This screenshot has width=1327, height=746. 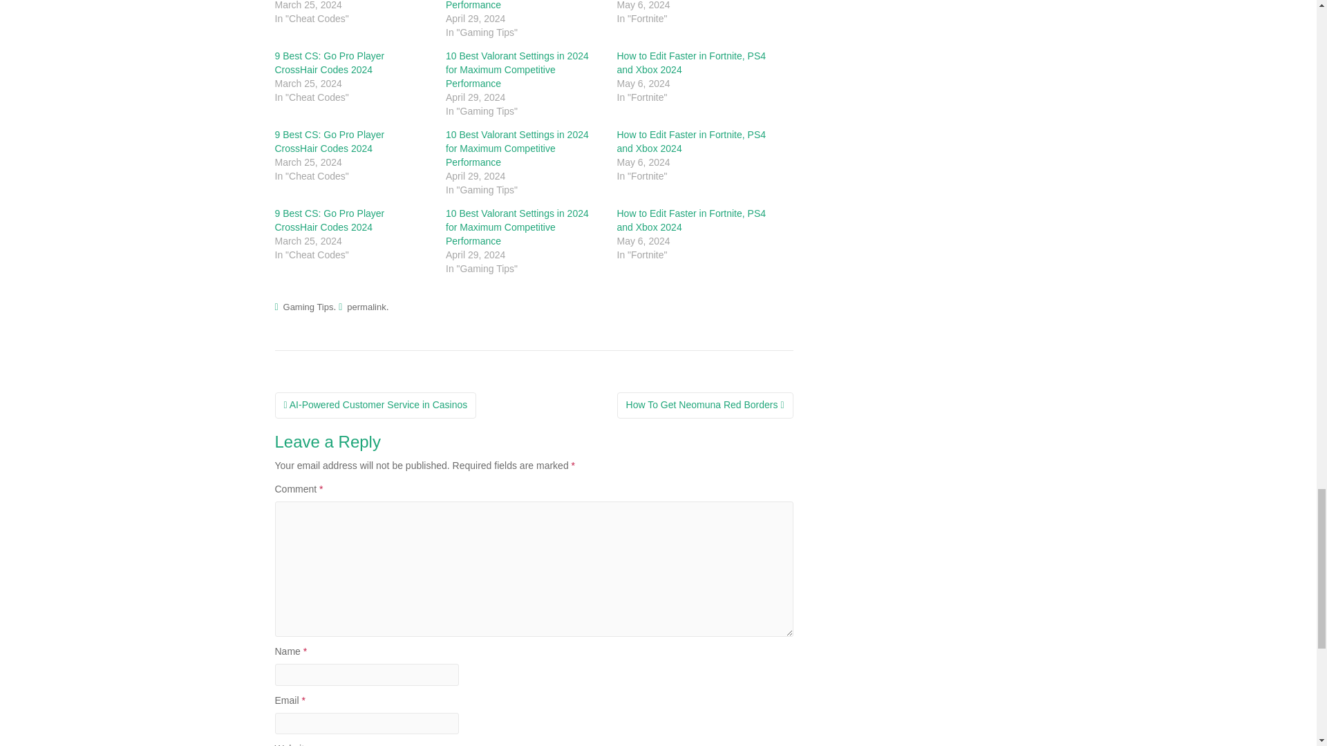 I want to click on 9 Best CS: Go Pro Player CrossHair Codes 2024, so click(x=329, y=220).